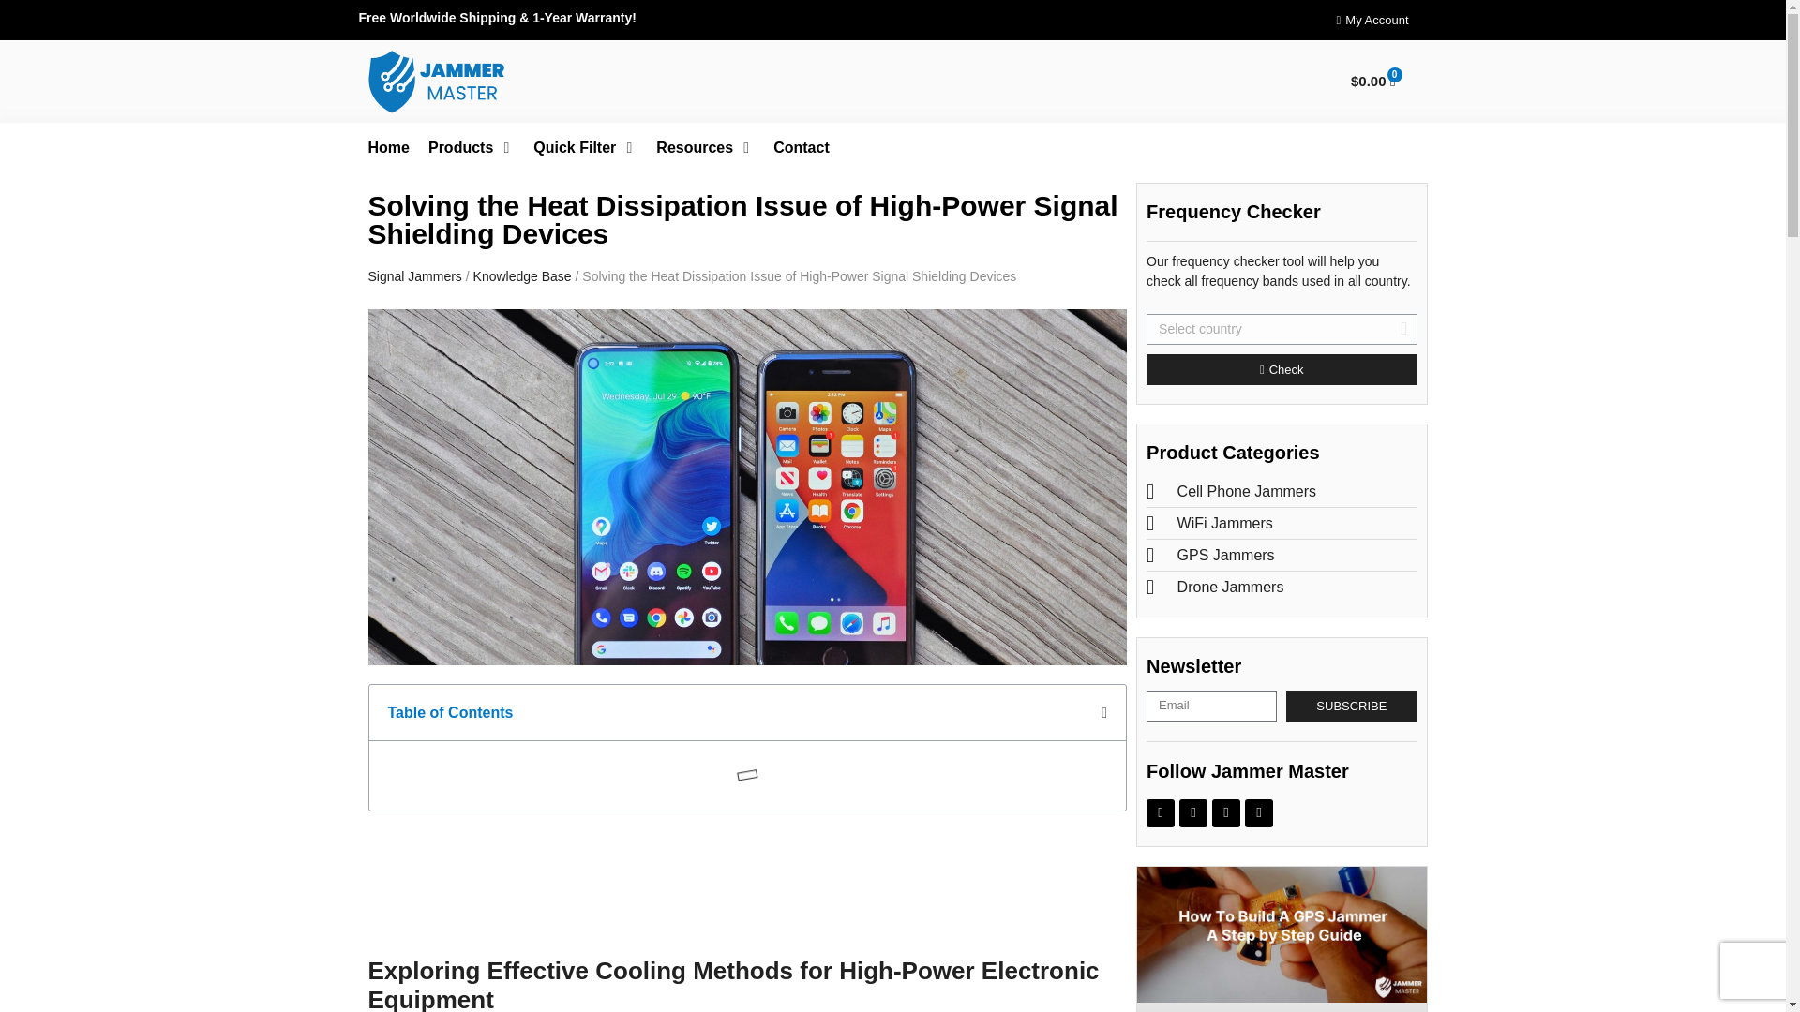  What do you see at coordinates (574, 147) in the screenshot?
I see `Quick Filter` at bounding box center [574, 147].